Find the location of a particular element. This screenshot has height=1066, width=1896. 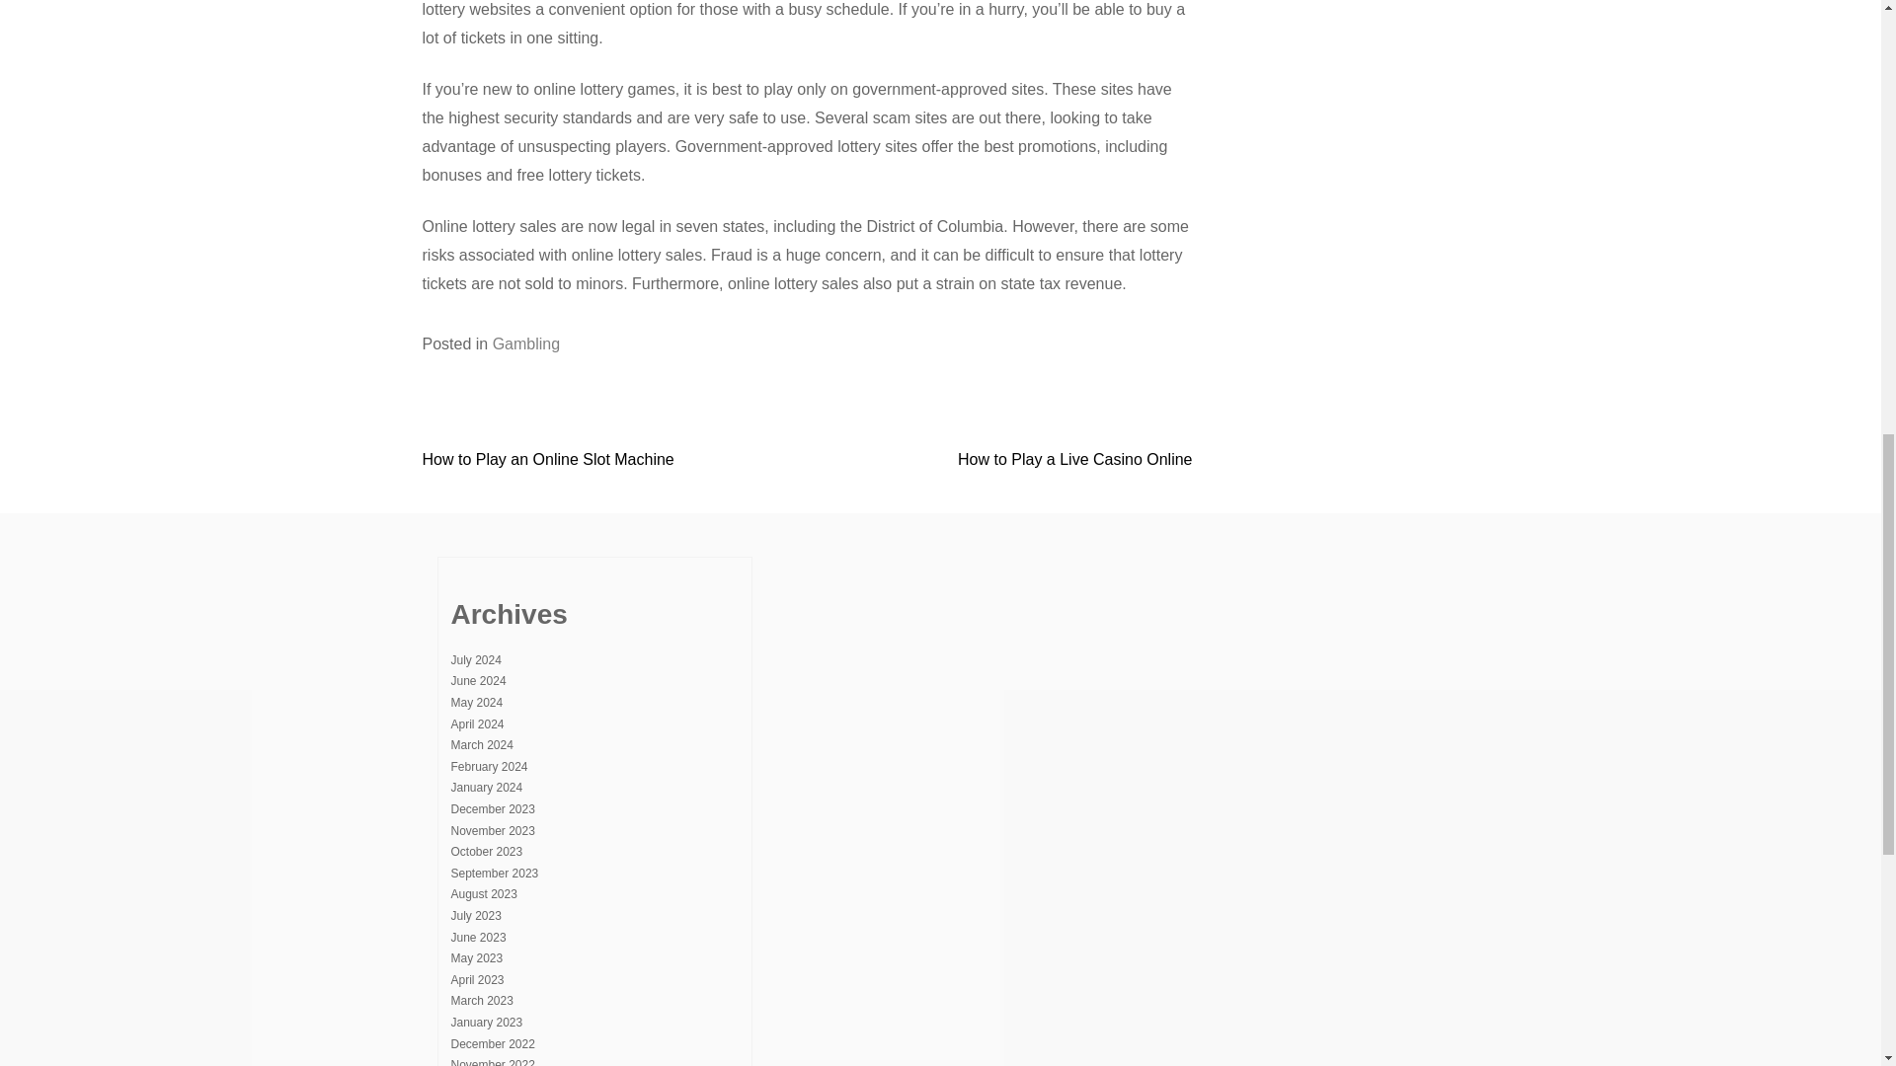

September 2023 is located at coordinates (494, 874).